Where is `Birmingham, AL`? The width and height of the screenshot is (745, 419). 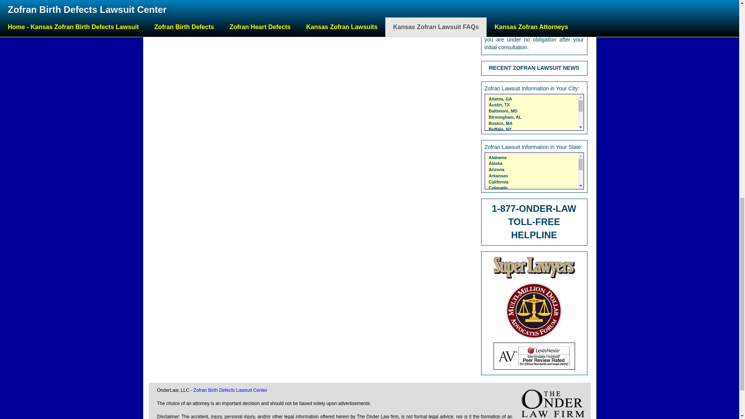 Birmingham, AL is located at coordinates (505, 117).